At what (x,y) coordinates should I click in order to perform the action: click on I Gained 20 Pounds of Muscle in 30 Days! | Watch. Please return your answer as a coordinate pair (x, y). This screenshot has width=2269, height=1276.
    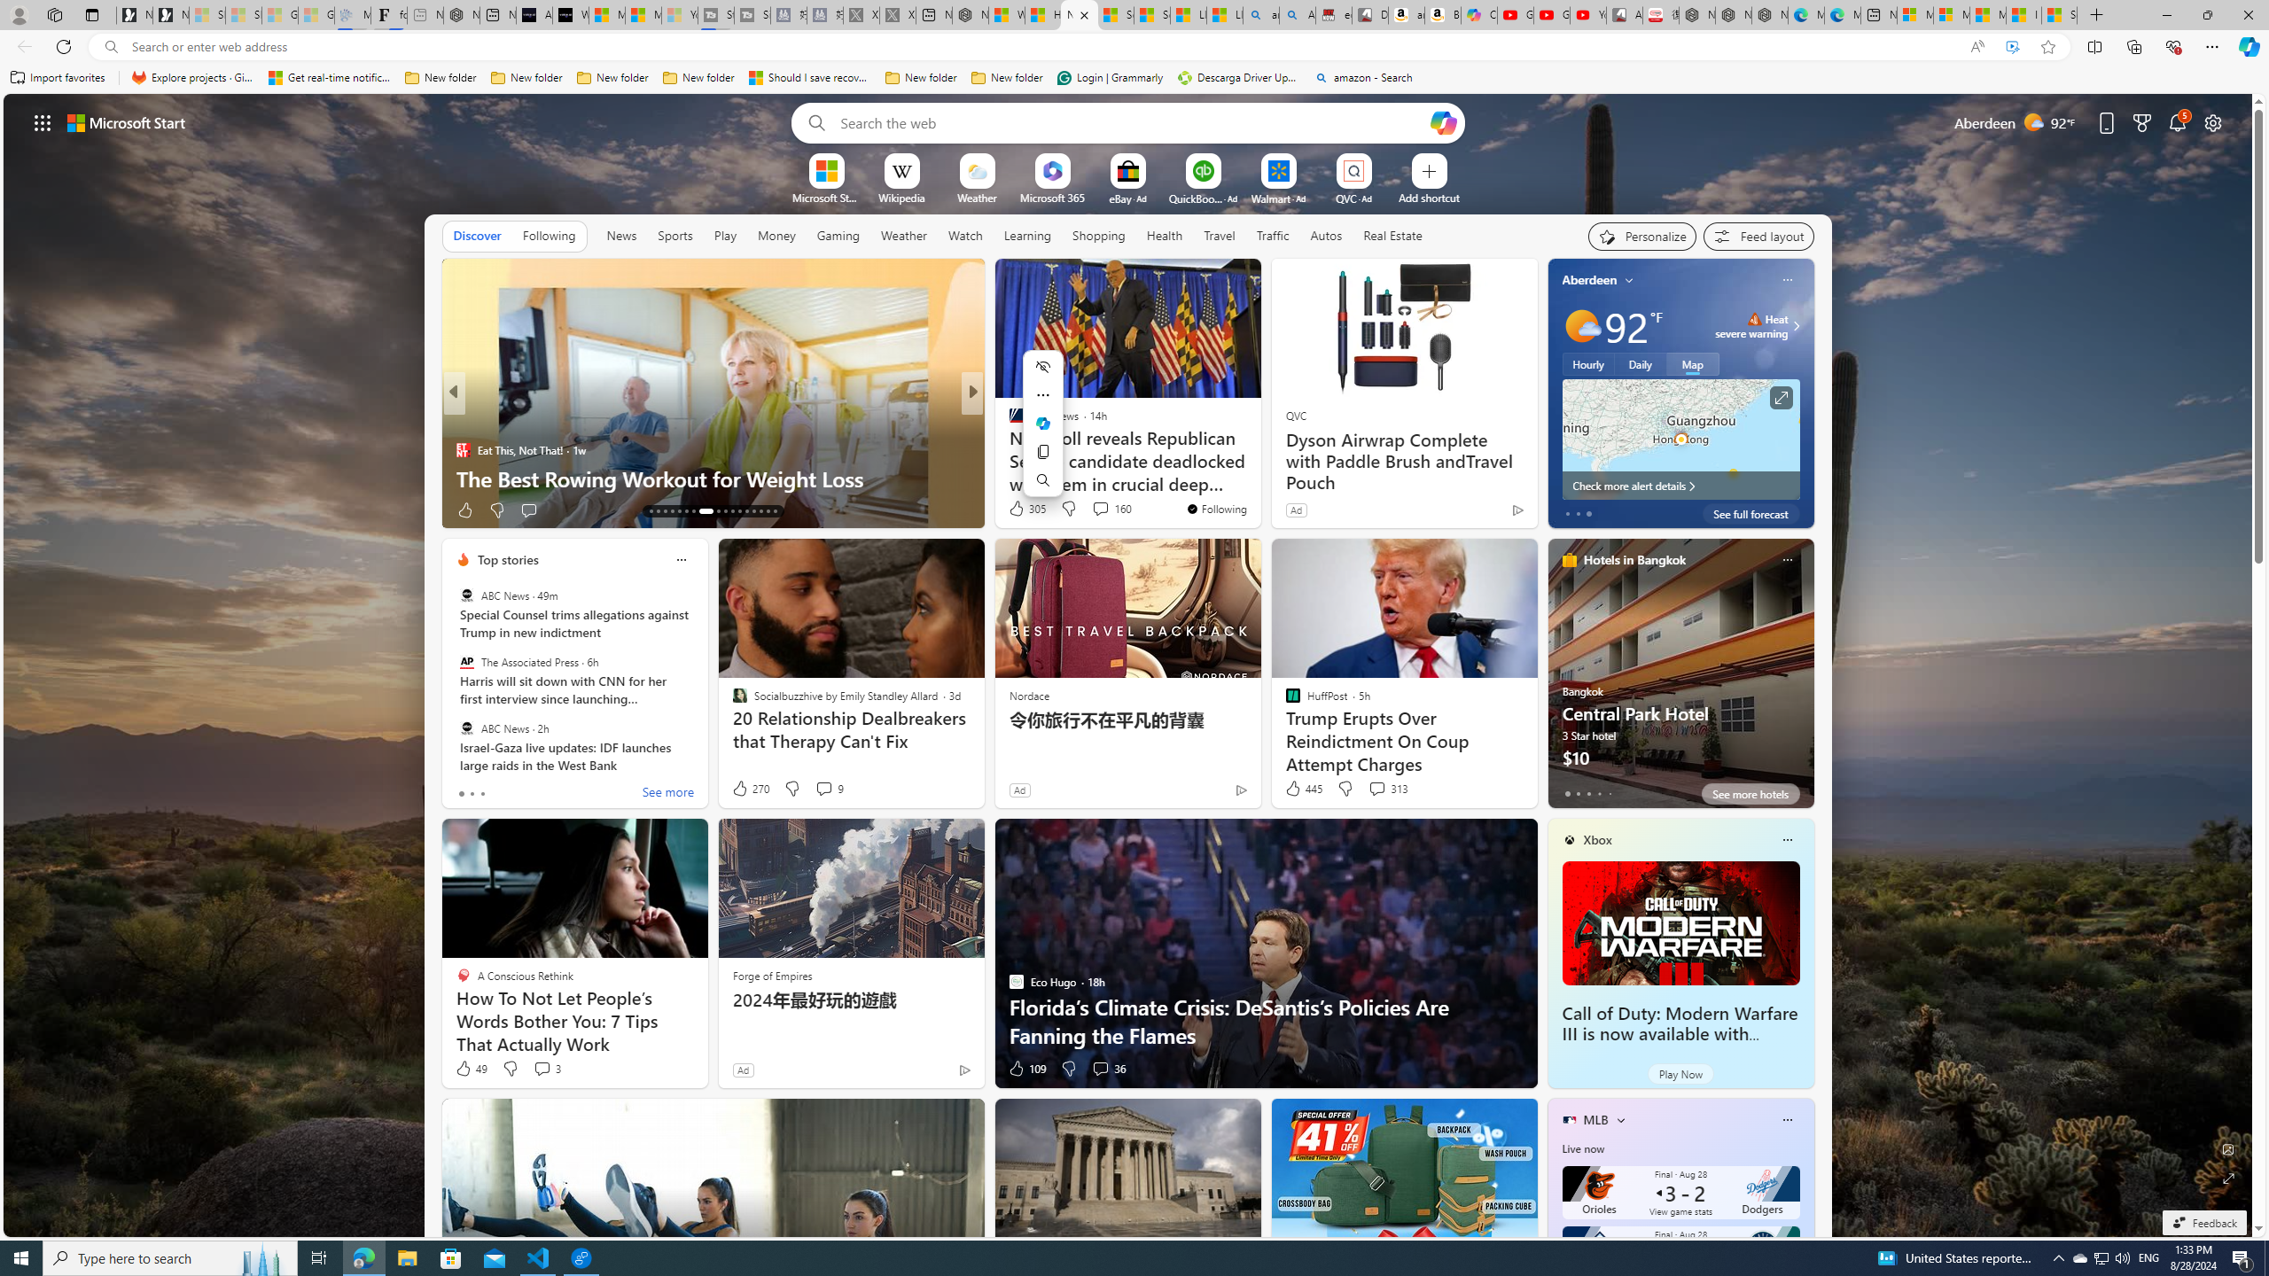
    Looking at the image, I should click on (2023, 15).